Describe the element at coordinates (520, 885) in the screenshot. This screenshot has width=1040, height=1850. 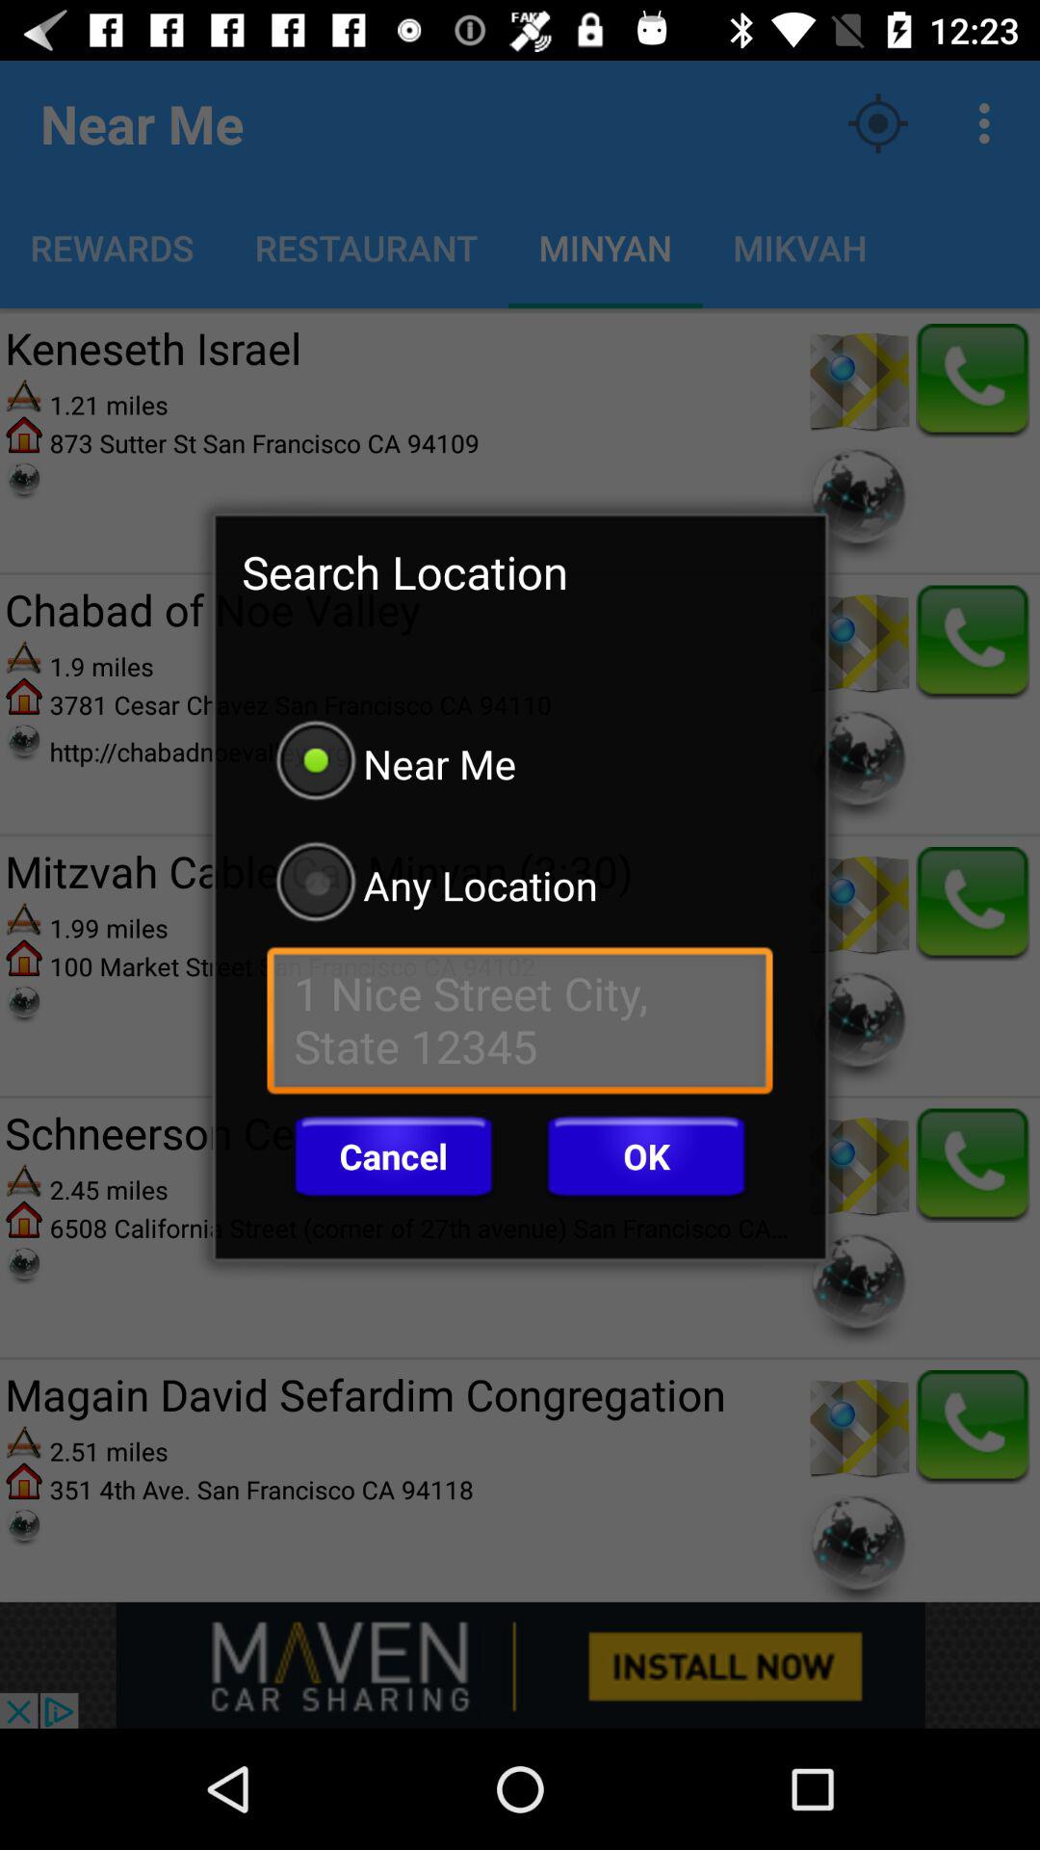
I see `click the icon below the near me icon` at that location.